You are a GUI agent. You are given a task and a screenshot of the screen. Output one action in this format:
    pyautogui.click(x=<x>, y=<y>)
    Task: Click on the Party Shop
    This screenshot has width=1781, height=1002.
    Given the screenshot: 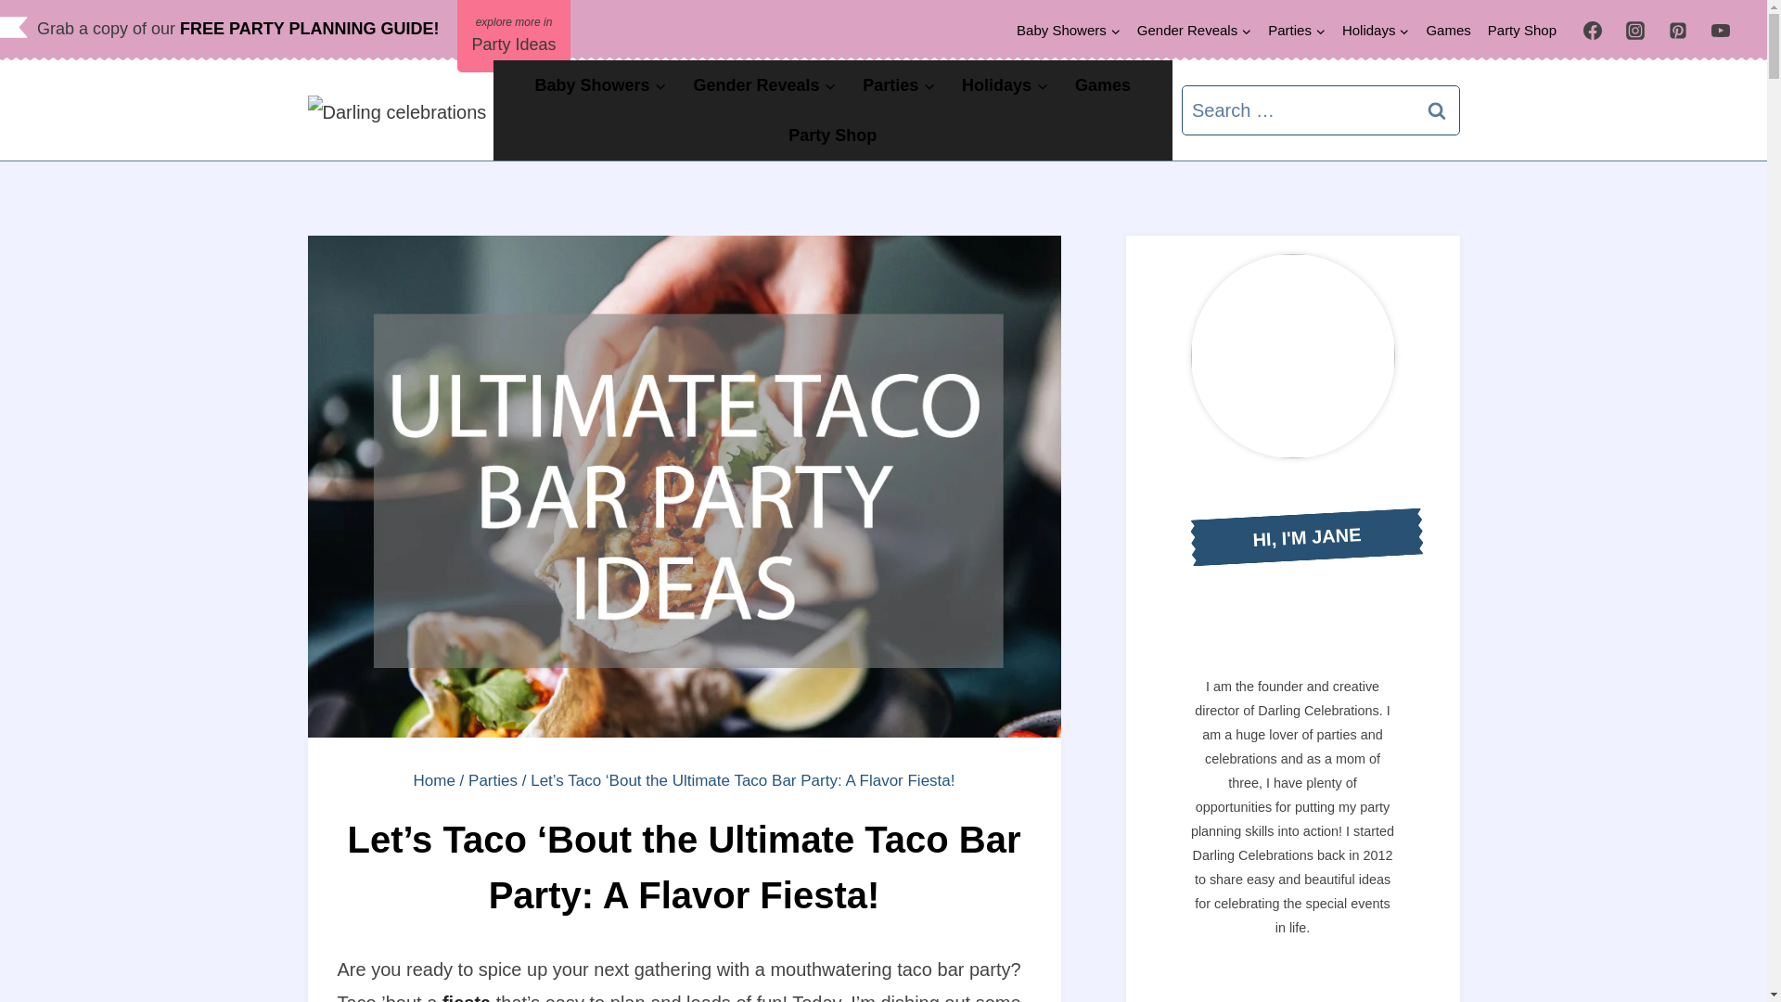 What is the action you would take?
    pyautogui.click(x=1522, y=30)
    